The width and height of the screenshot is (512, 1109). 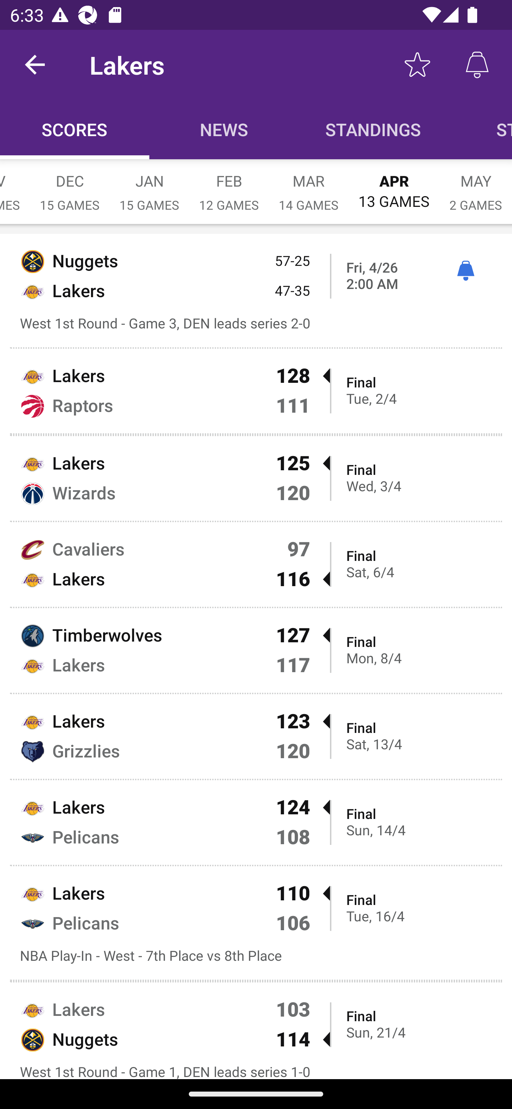 What do you see at coordinates (394, 185) in the screenshot?
I see `APR 13 GAMES` at bounding box center [394, 185].